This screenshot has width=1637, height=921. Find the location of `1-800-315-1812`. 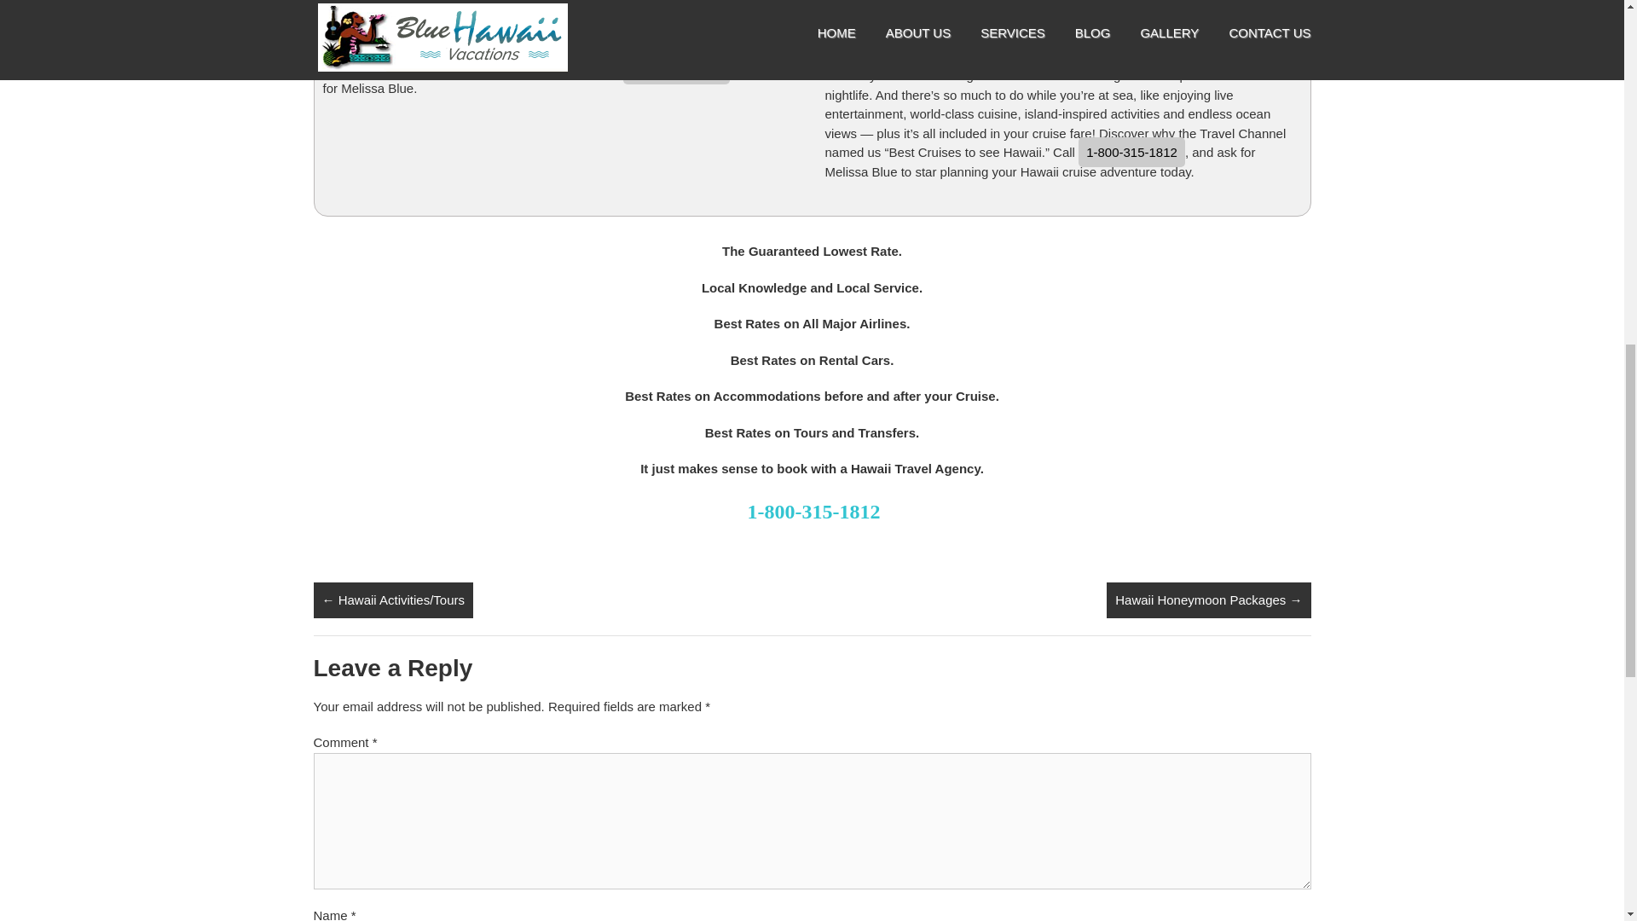

1-800-315-1812 is located at coordinates (677, 69).